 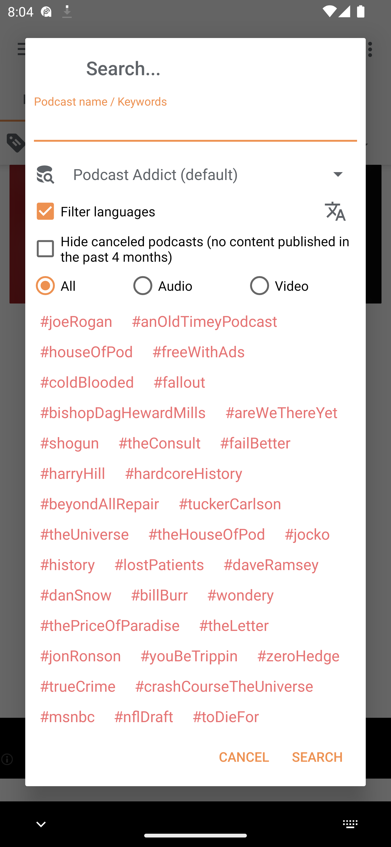 I want to click on #joeRogan, so click(x=76, y=321).